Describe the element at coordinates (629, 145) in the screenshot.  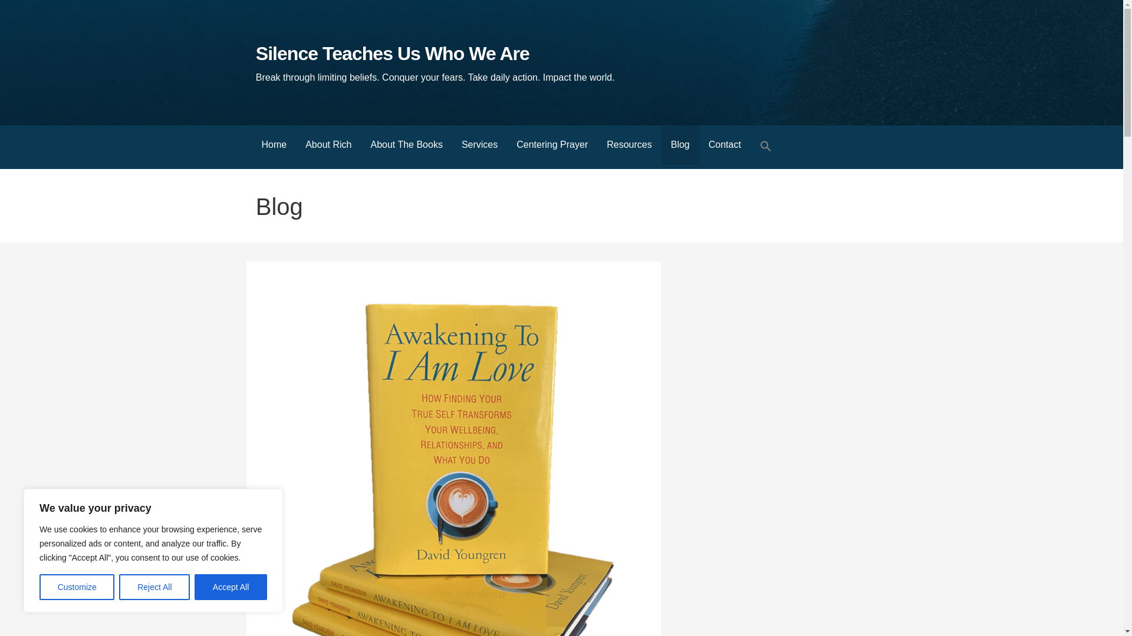
I see `Resources` at that location.